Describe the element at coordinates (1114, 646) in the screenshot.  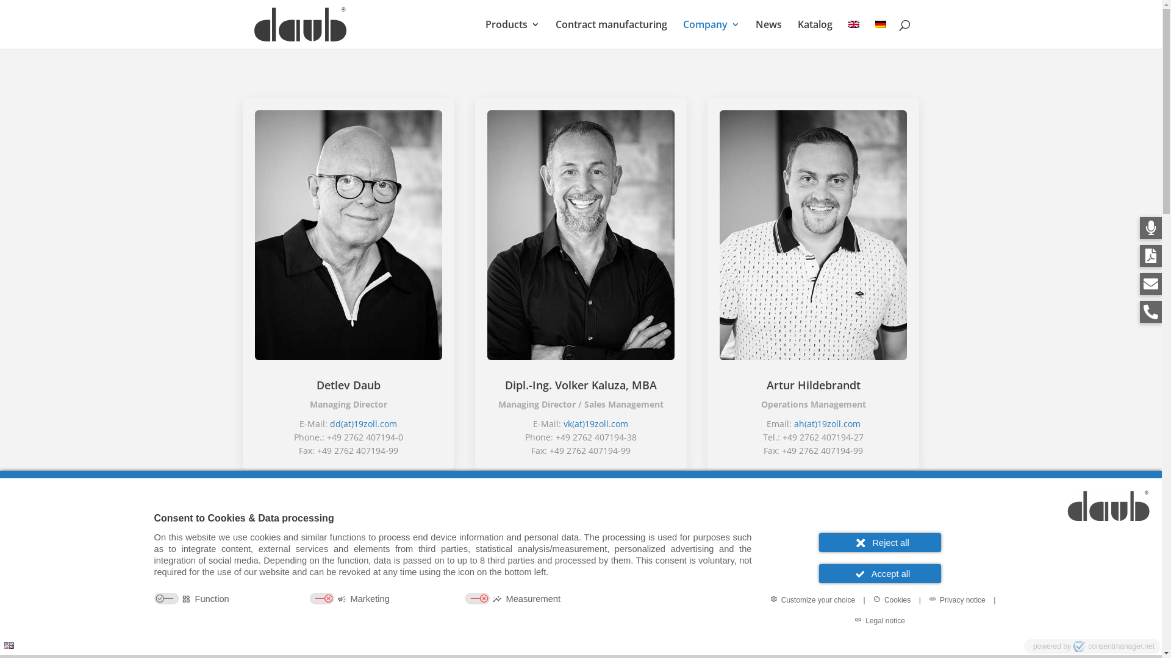
I see `consentmanager.net` at that location.